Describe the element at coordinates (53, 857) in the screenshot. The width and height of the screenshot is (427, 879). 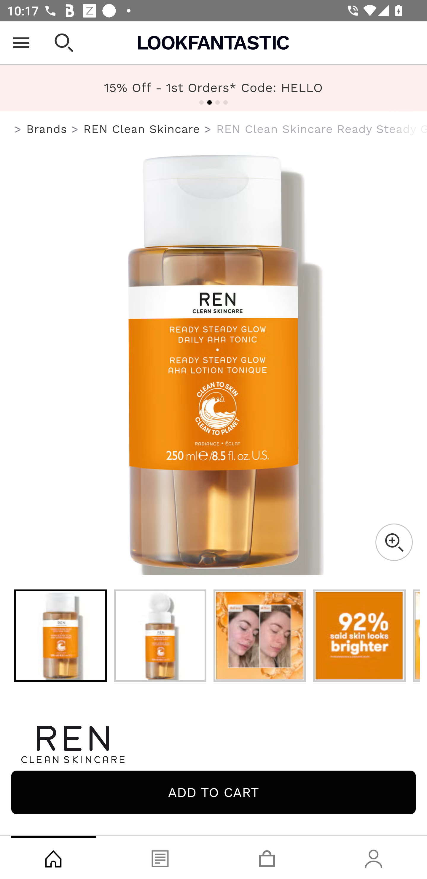
I see `Shop, tab, 1 of 4` at that location.